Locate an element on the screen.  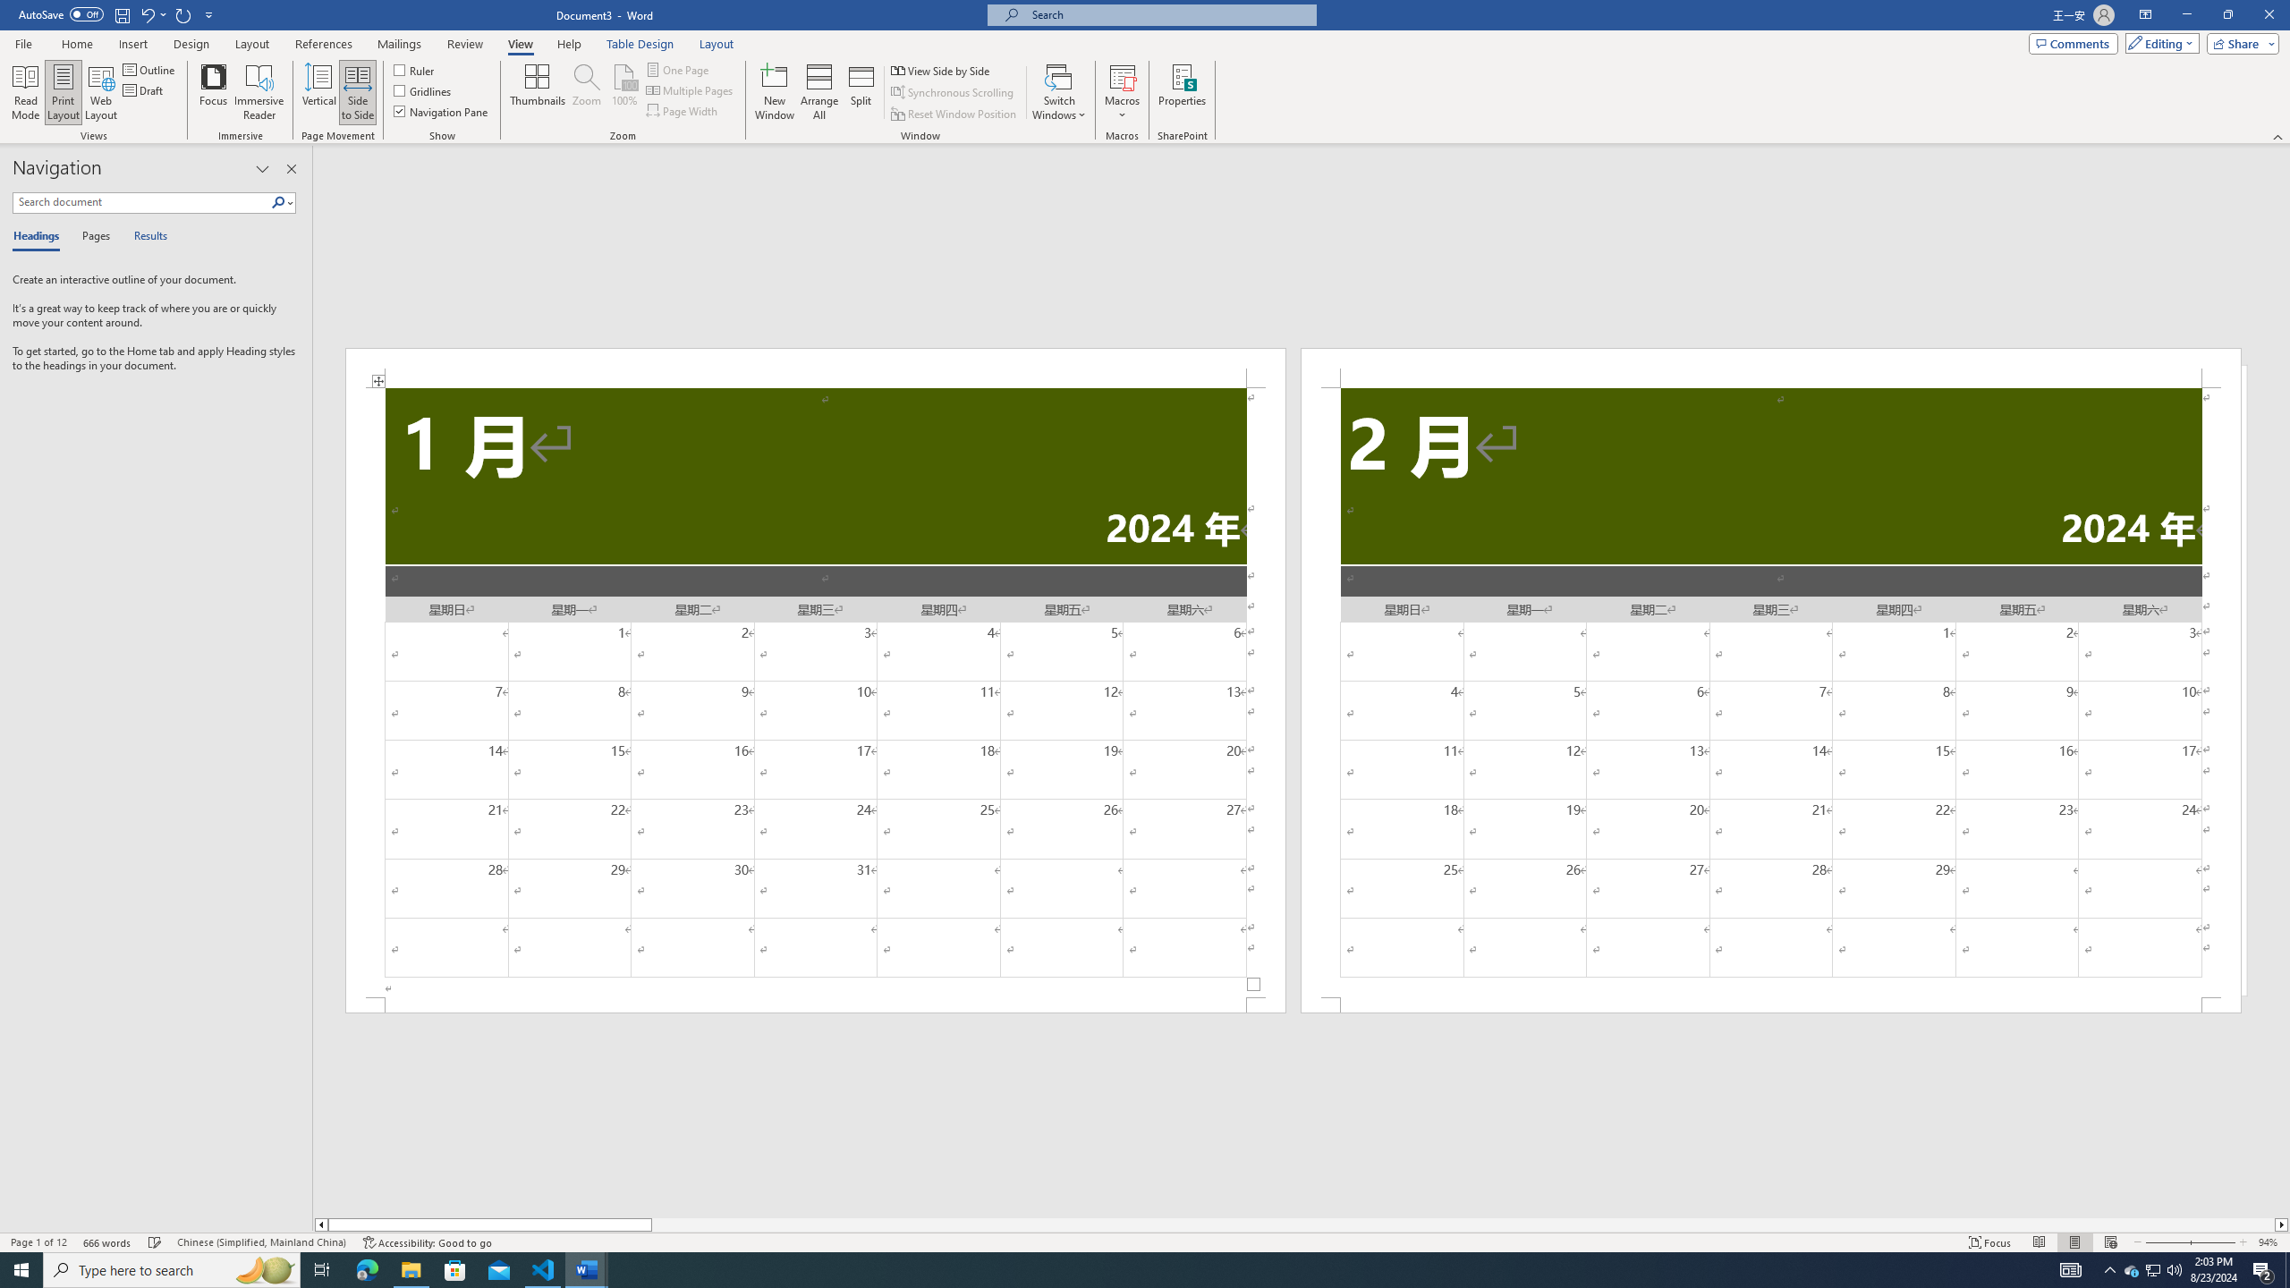
Ruler is located at coordinates (415, 70).